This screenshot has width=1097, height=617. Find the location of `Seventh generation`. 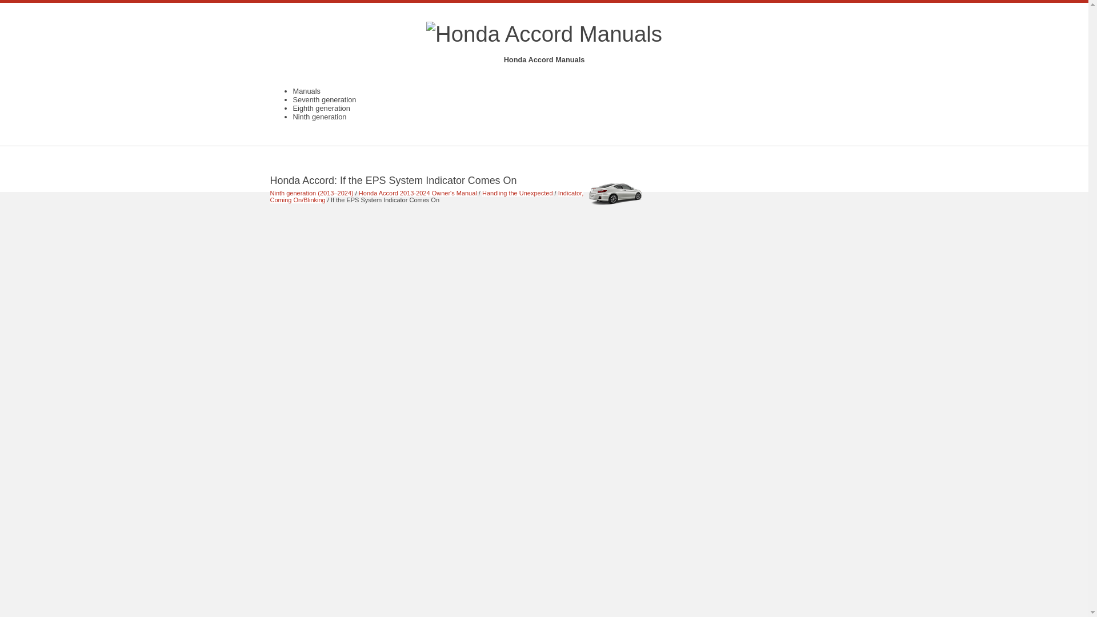

Seventh generation is located at coordinates (324, 99).